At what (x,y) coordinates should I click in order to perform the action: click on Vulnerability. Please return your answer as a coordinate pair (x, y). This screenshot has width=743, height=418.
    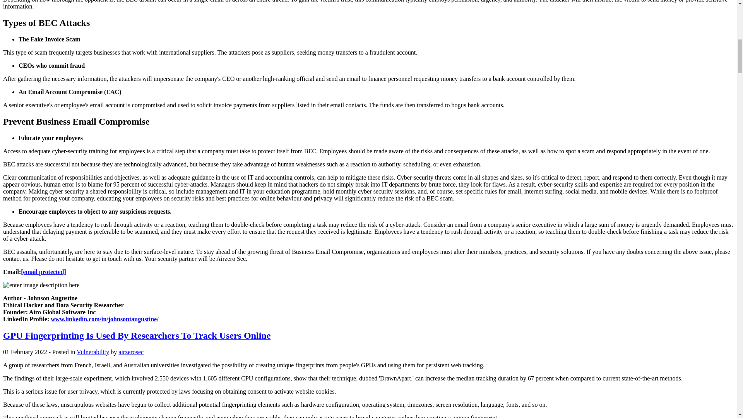
    Looking at the image, I should click on (93, 352).